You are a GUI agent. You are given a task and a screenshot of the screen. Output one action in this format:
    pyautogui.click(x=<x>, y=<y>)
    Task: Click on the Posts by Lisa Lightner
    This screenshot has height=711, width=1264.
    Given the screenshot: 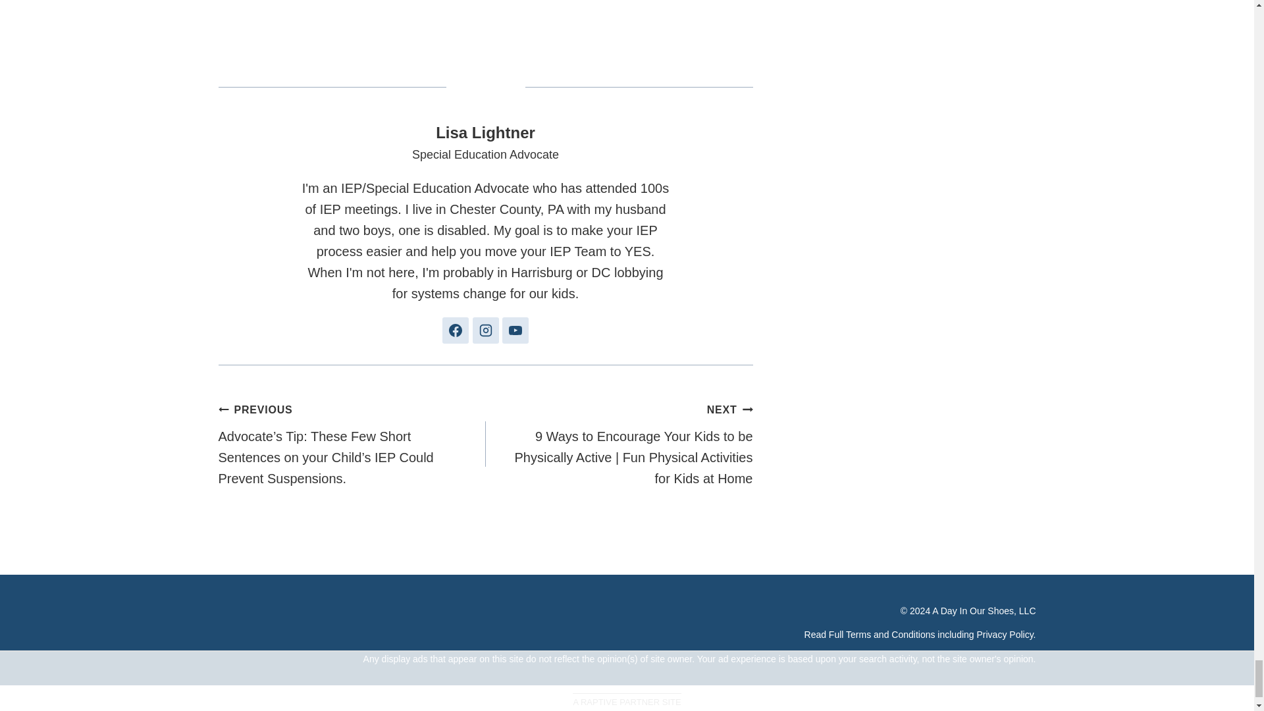 What is the action you would take?
    pyautogui.click(x=485, y=132)
    